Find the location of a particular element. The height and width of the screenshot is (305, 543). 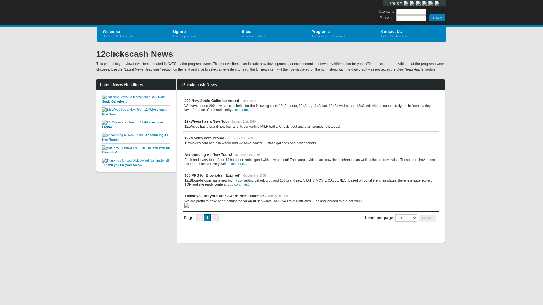

UPDATE is located at coordinates (428, 218).